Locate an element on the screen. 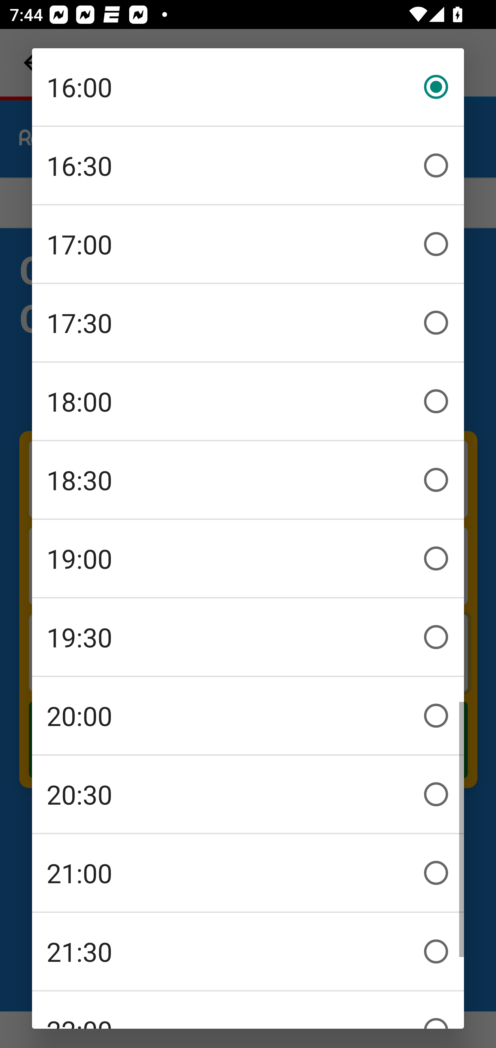  21:00 is located at coordinates (248, 873).